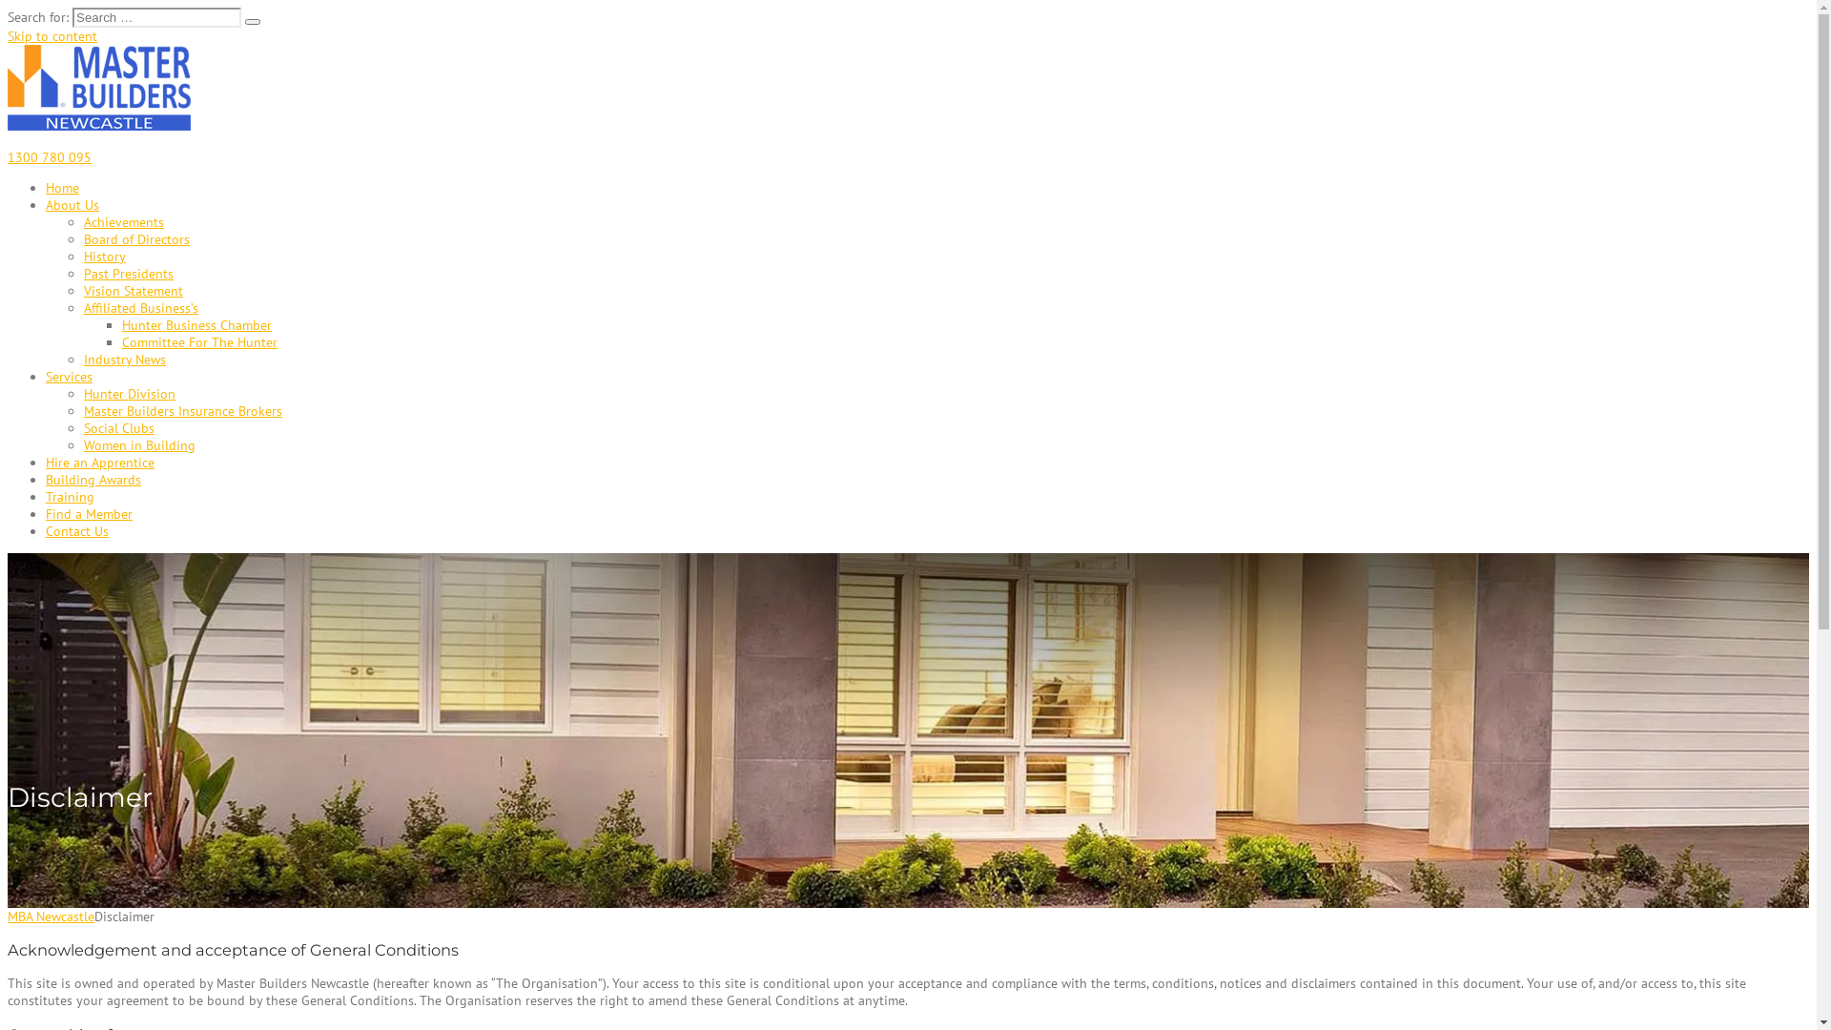 This screenshot has width=1831, height=1030. I want to click on Social Clubs, so click(119, 428).